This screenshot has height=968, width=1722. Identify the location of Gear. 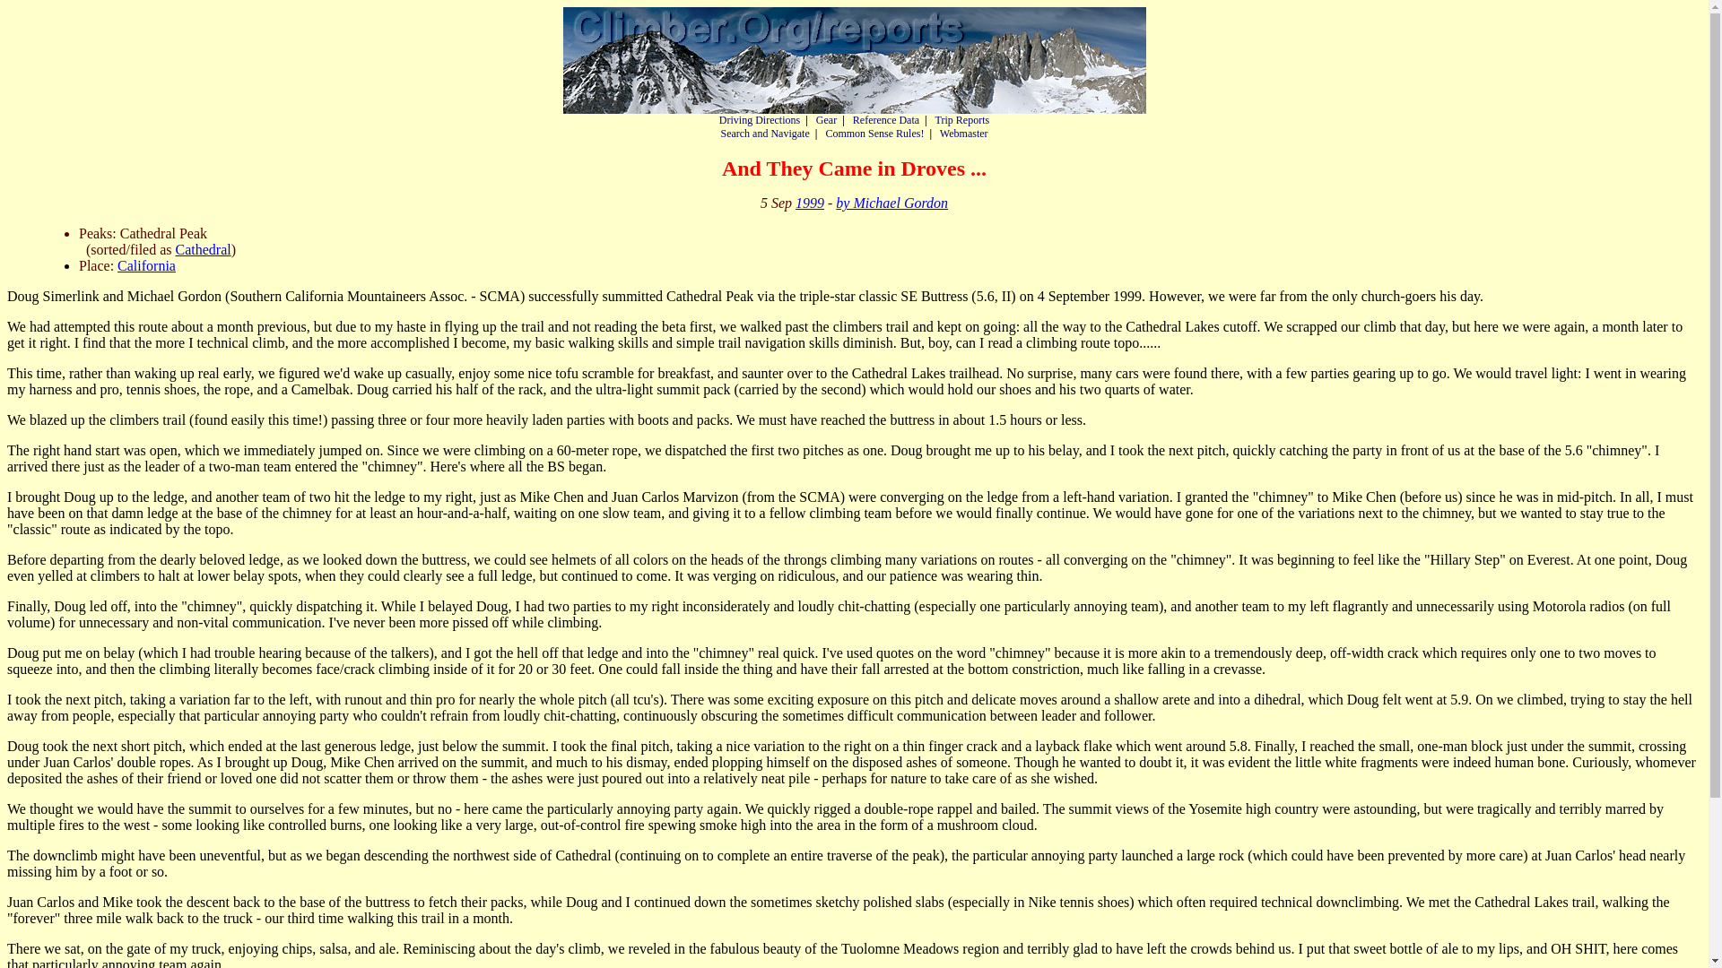
(827, 120).